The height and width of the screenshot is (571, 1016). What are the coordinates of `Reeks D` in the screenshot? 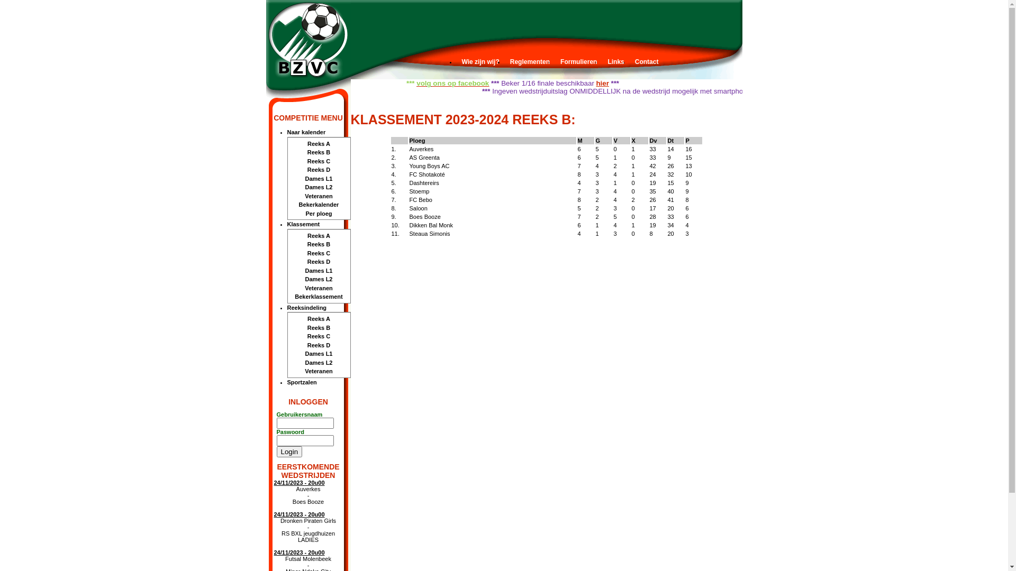 It's located at (319, 345).